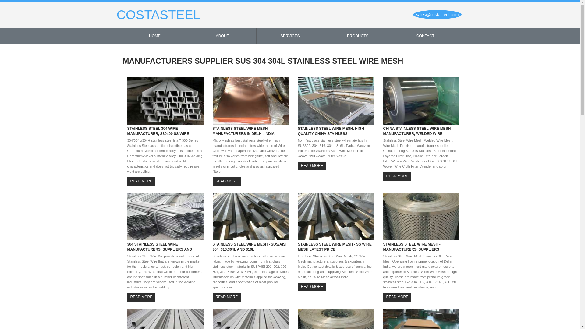 The height and width of the screenshot is (329, 585). I want to click on READ MORE, so click(312, 286).